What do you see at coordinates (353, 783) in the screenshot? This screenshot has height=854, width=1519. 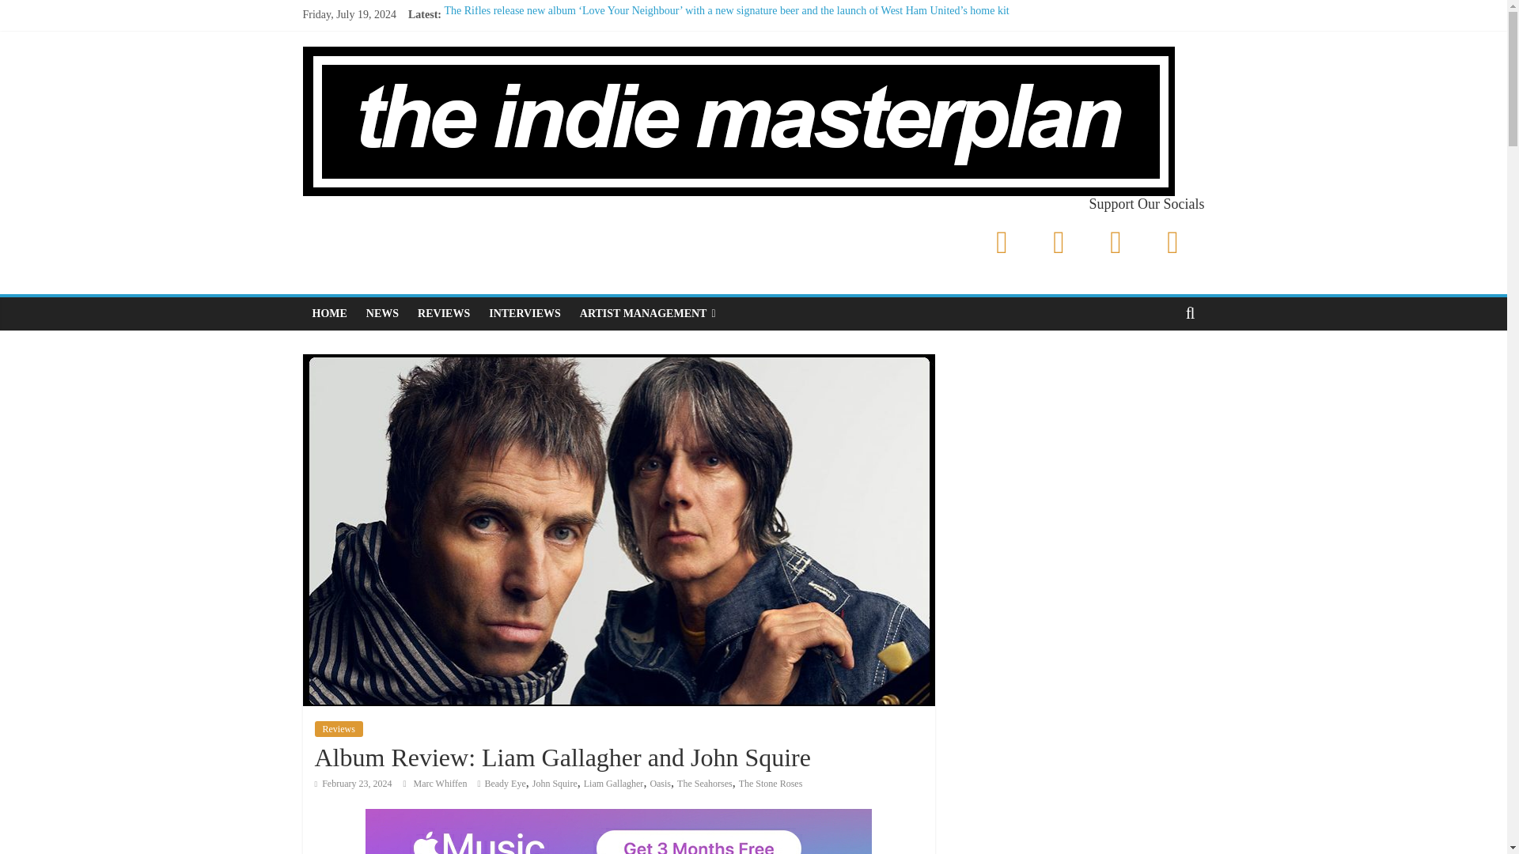 I see `February 23, 2024` at bounding box center [353, 783].